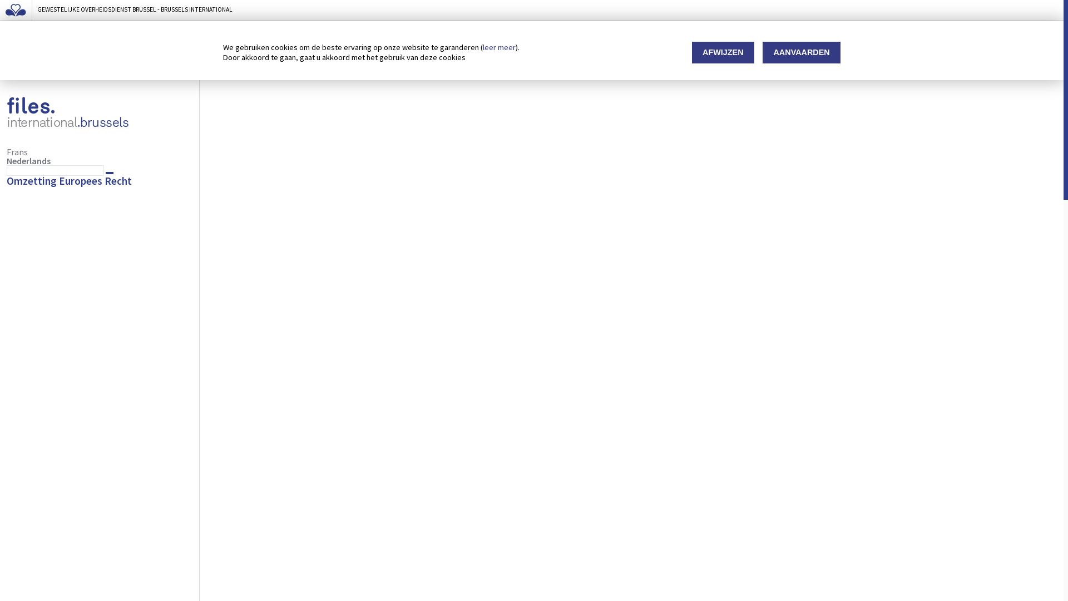 The height and width of the screenshot is (601, 1068). Describe the element at coordinates (802, 52) in the screenshot. I see `AANVAARDEN` at that location.